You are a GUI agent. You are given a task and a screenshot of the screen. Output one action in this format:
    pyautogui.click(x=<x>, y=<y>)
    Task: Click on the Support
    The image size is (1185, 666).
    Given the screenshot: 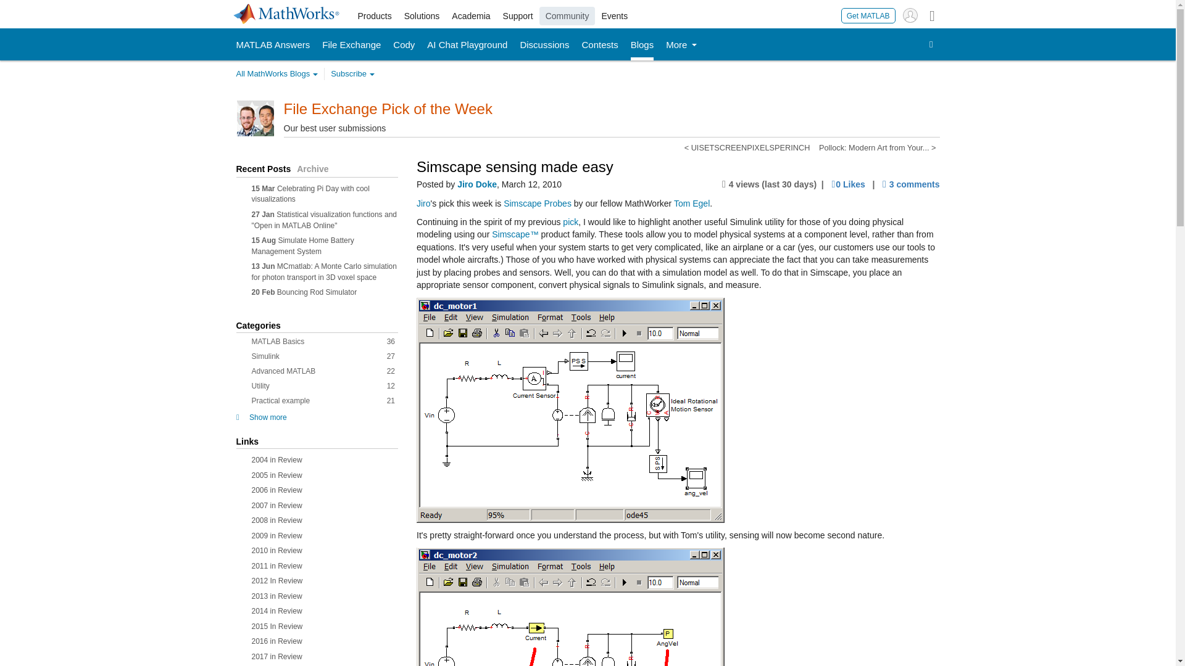 What is the action you would take?
    pyautogui.click(x=517, y=16)
    